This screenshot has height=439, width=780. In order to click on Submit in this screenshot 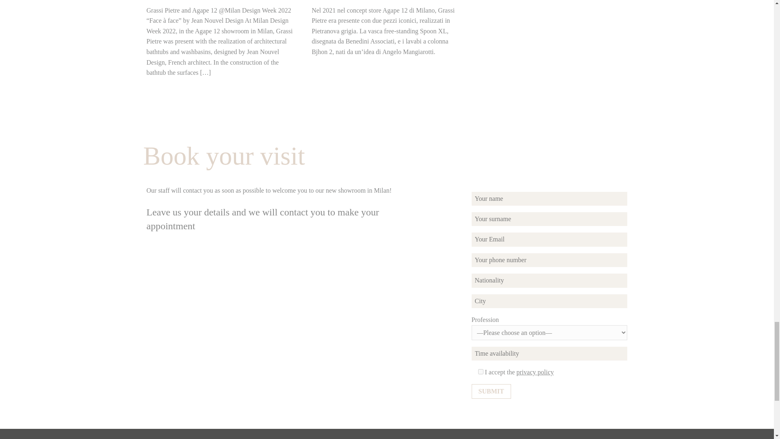, I will do `click(491, 391)`.